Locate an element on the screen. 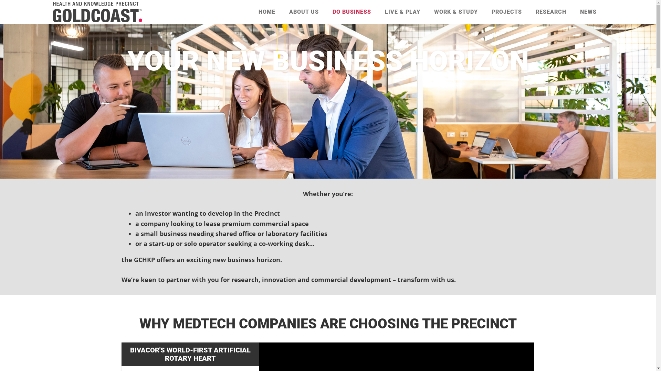 This screenshot has height=371, width=661. NEWS is located at coordinates (588, 12).